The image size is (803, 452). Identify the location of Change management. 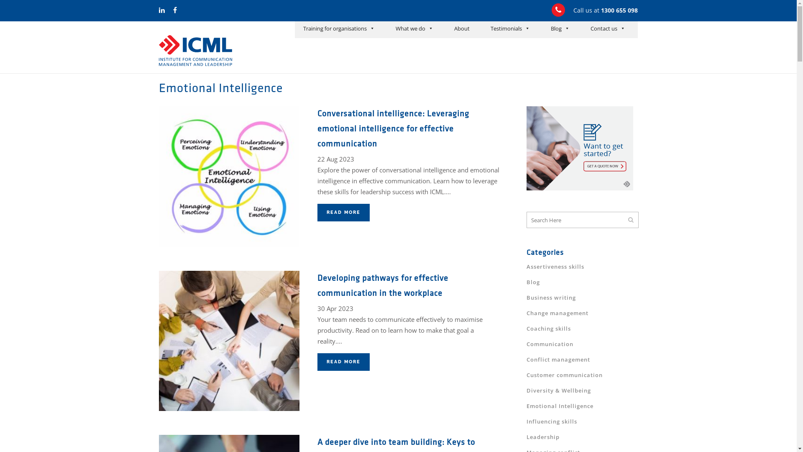
(557, 313).